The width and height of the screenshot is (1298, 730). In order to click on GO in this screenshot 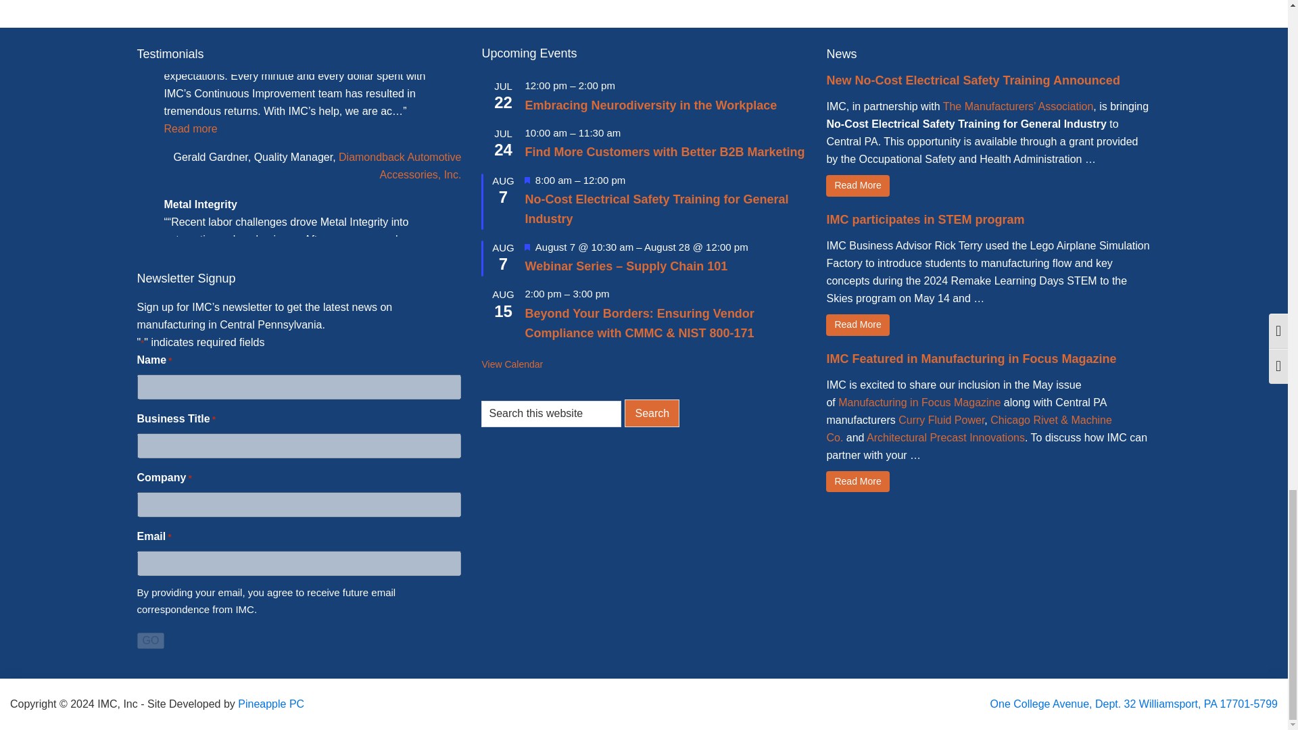, I will do `click(150, 641)`.